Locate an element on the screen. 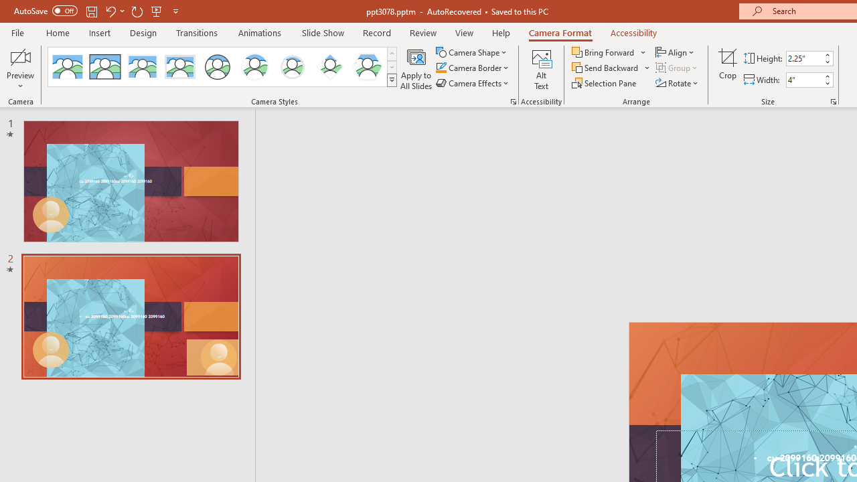 This screenshot has width=857, height=482. Cameo Height is located at coordinates (804, 58).